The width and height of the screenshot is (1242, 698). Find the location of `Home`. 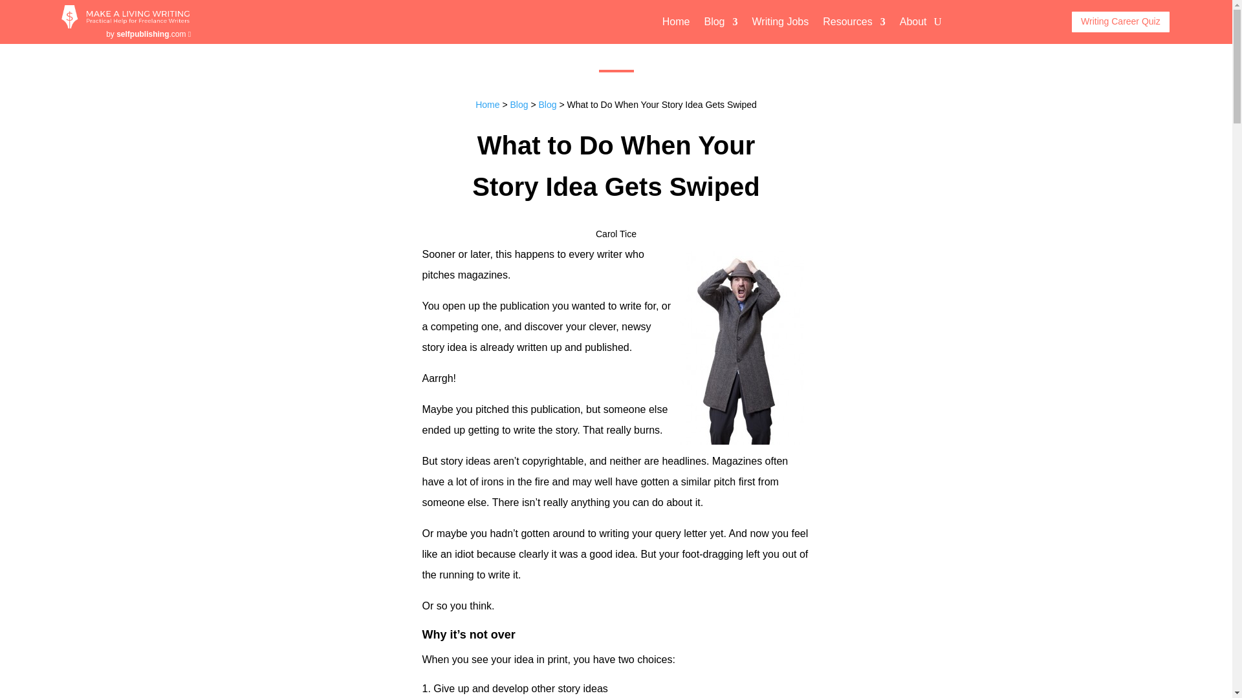

Home is located at coordinates (676, 23).